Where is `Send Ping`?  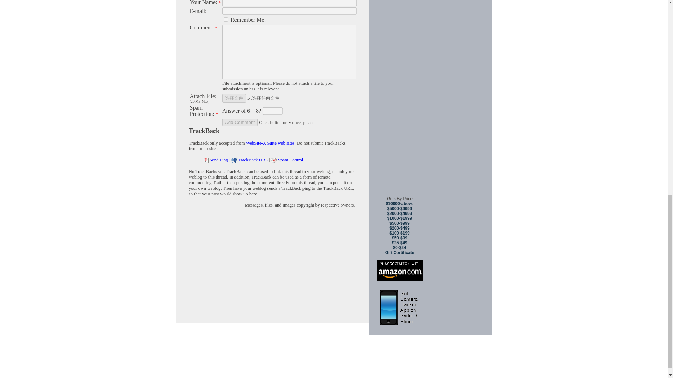
Send Ping is located at coordinates (219, 160).